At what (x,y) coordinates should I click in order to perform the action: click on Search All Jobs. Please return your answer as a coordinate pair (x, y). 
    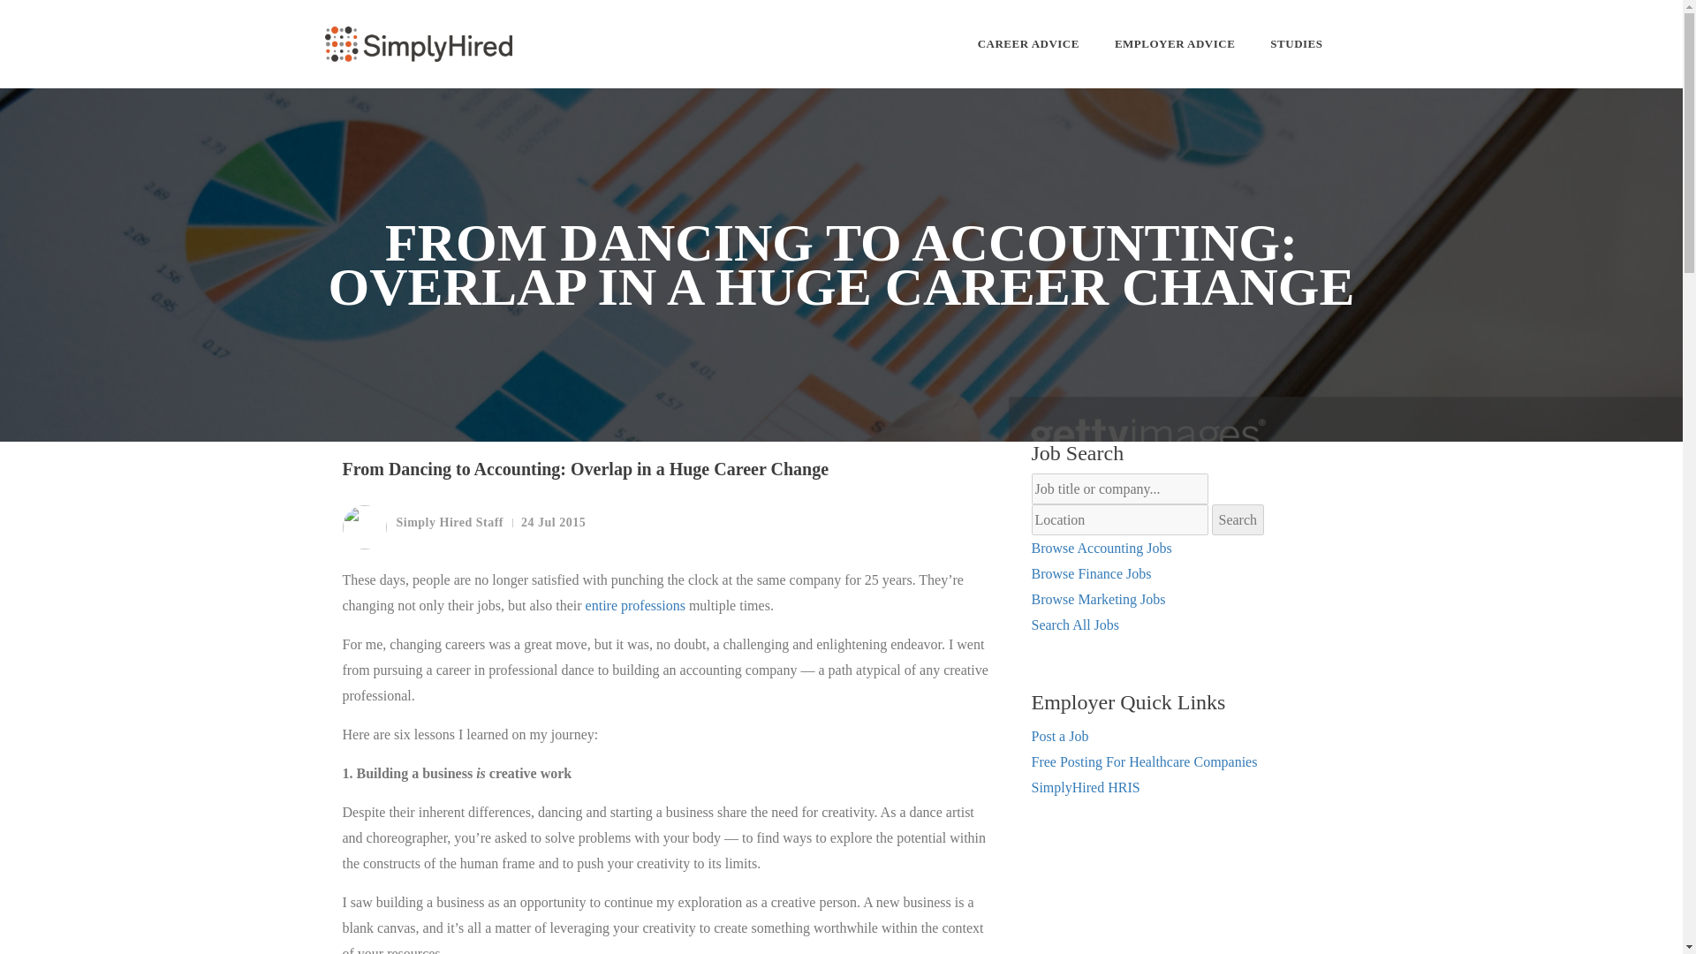
    Looking at the image, I should click on (1075, 625).